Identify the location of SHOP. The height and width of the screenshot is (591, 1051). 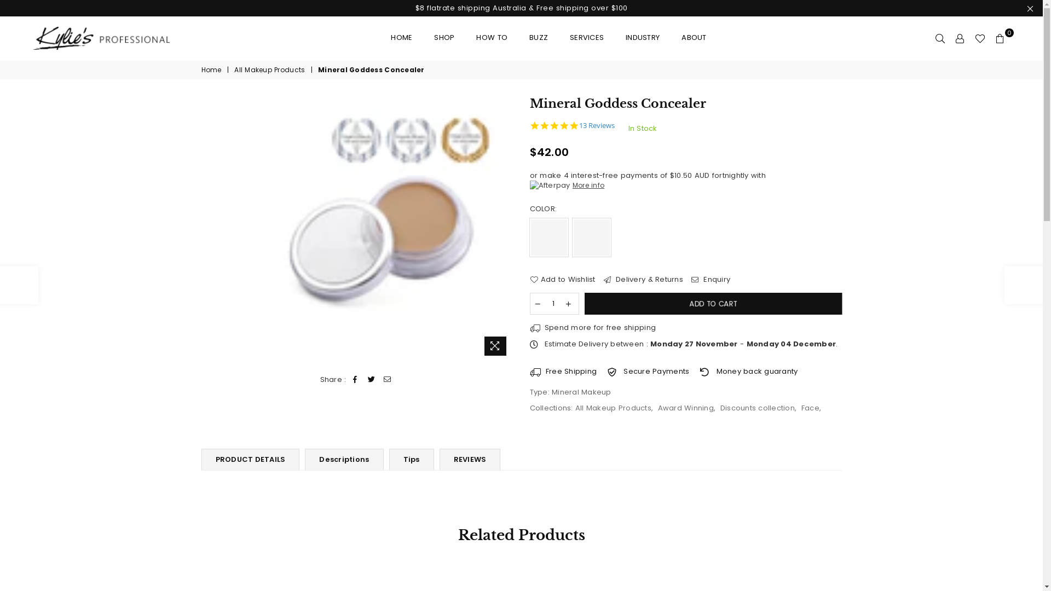
(444, 38).